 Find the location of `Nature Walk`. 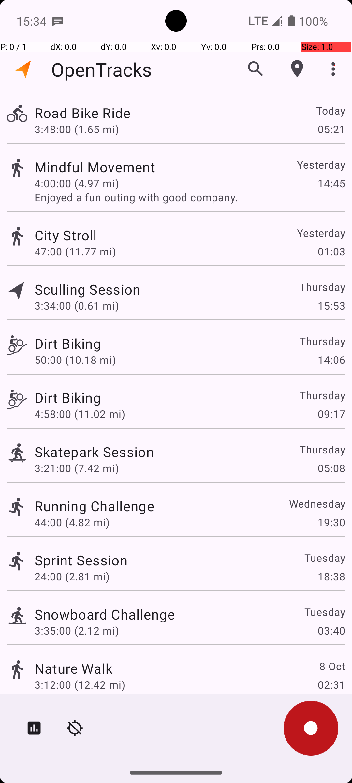

Nature Walk is located at coordinates (74, 668).